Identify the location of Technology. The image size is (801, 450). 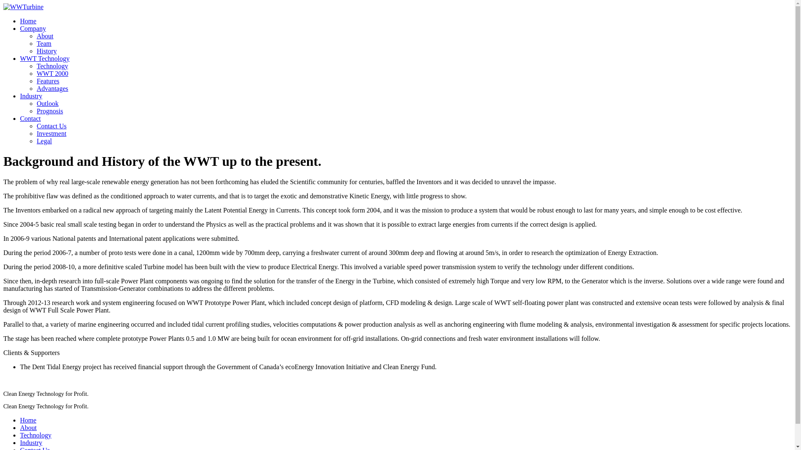
(53, 66).